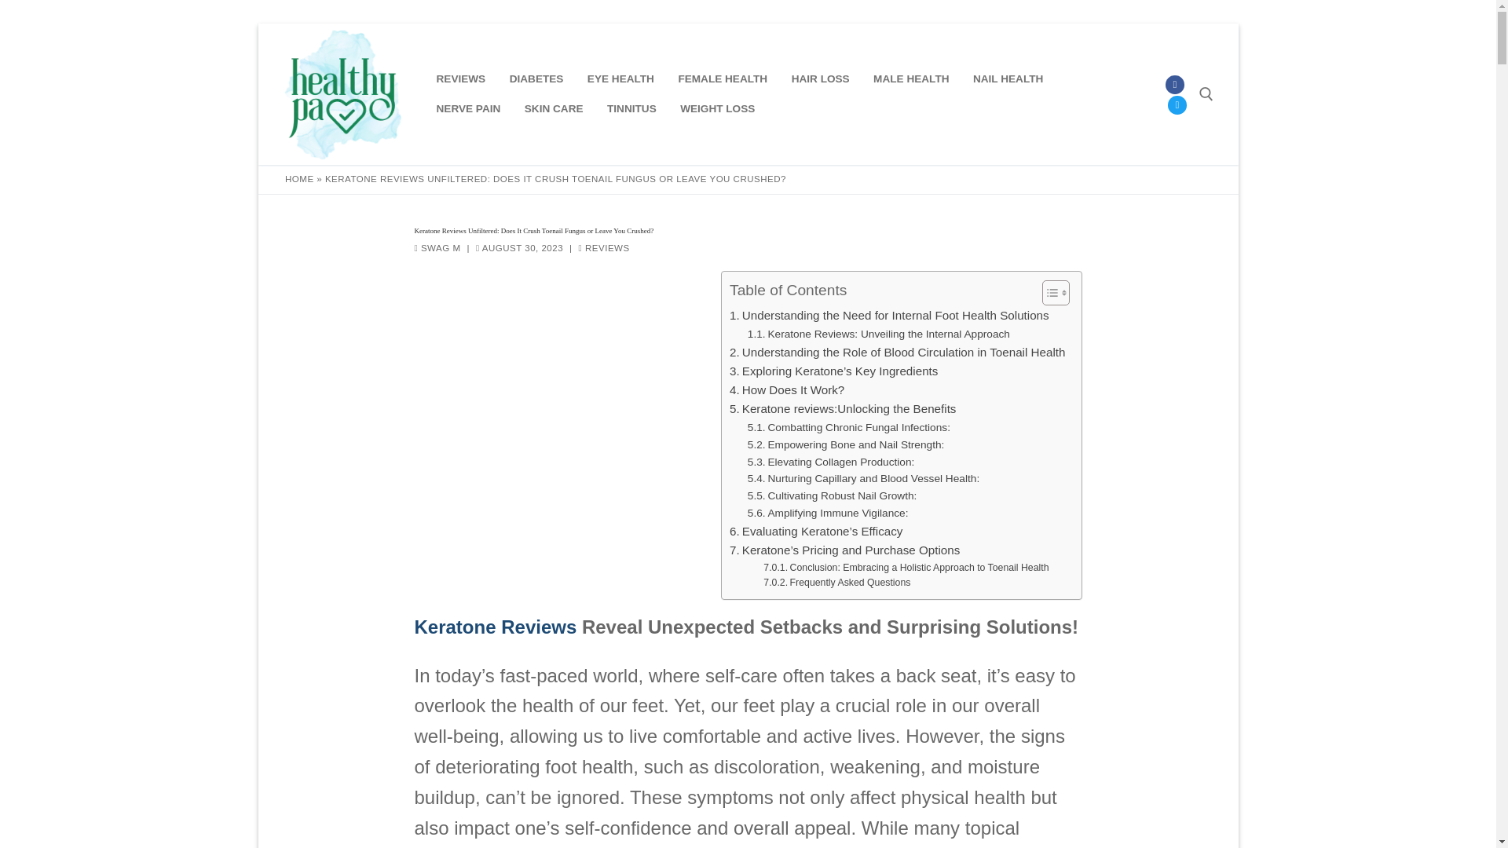  I want to click on NERVE PAIN, so click(468, 108).